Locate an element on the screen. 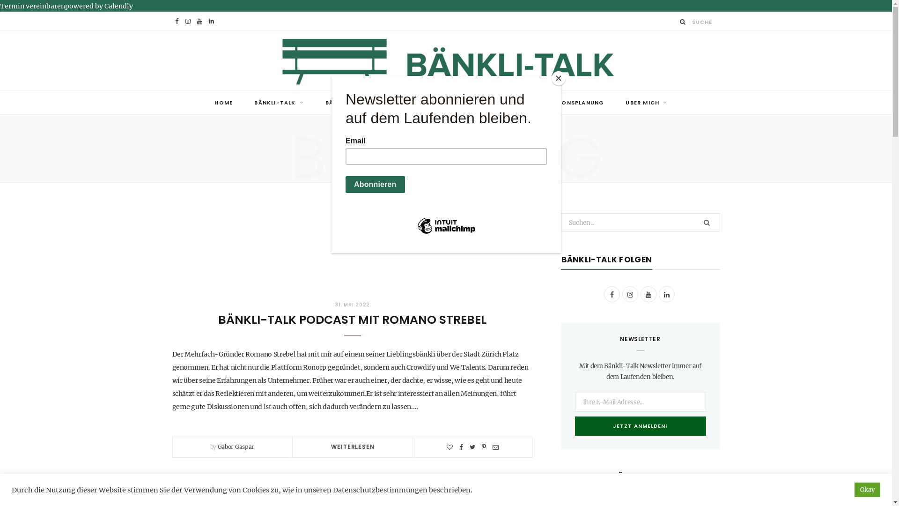  Share on Facebook is located at coordinates (461, 447).